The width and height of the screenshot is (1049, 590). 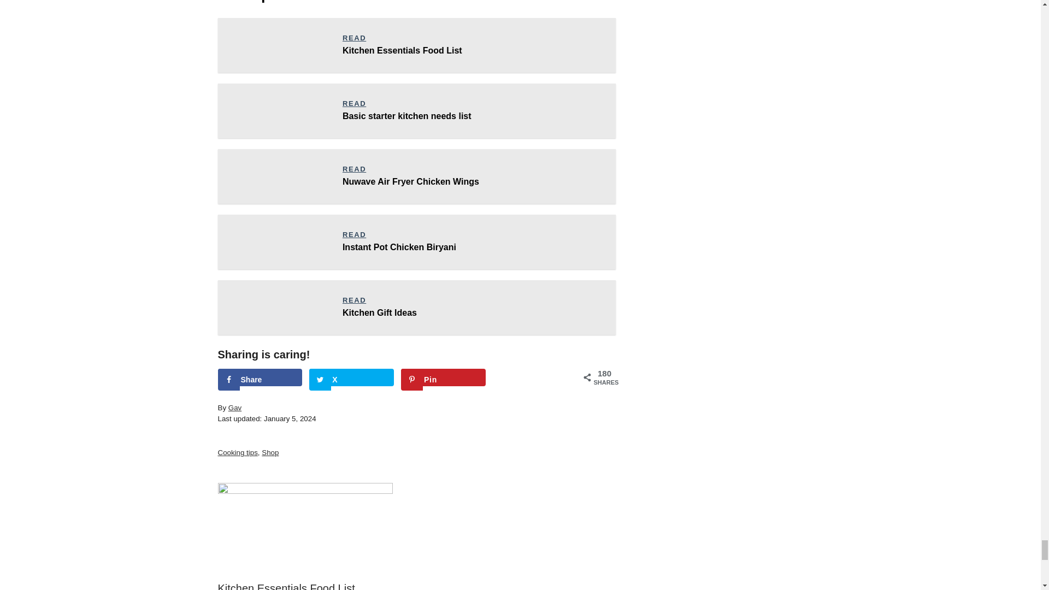 What do you see at coordinates (352, 377) in the screenshot?
I see `Share on Twitter` at bounding box center [352, 377].